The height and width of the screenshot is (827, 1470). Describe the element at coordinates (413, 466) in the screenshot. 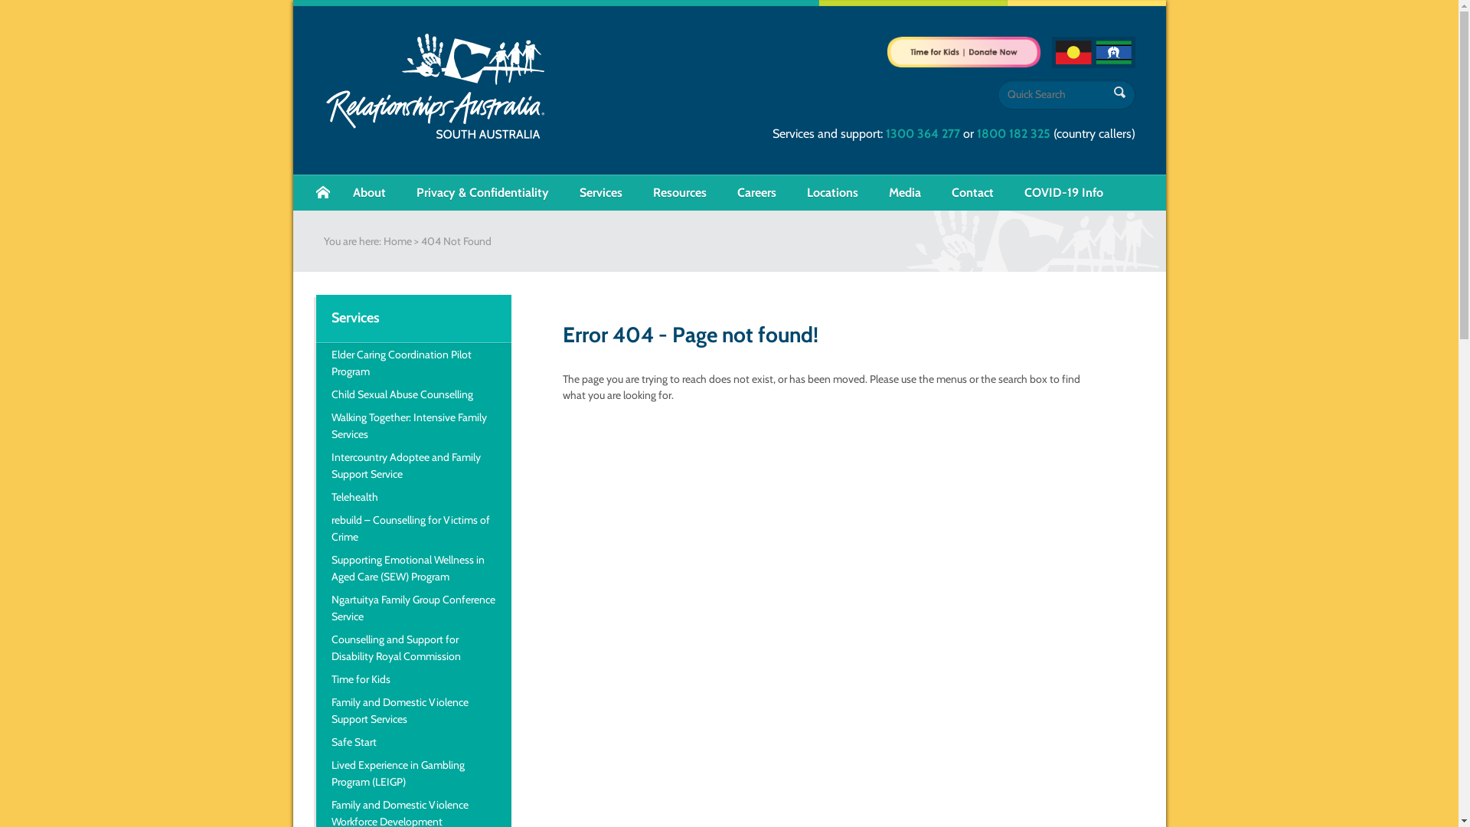

I see `Intercountry Adoptee and Family Support Service` at that location.